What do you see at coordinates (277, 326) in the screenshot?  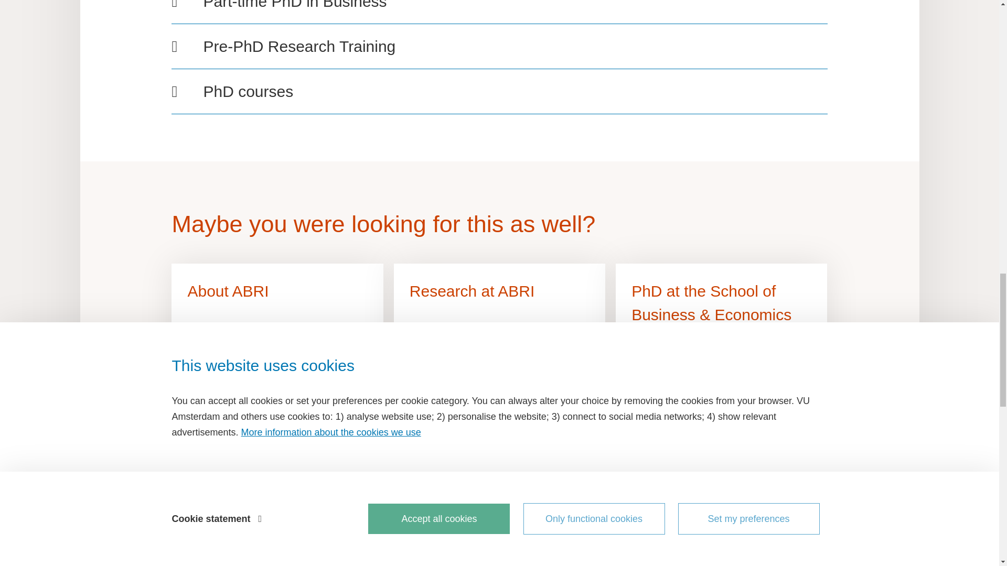 I see `About ABRI` at bounding box center [277, 326].